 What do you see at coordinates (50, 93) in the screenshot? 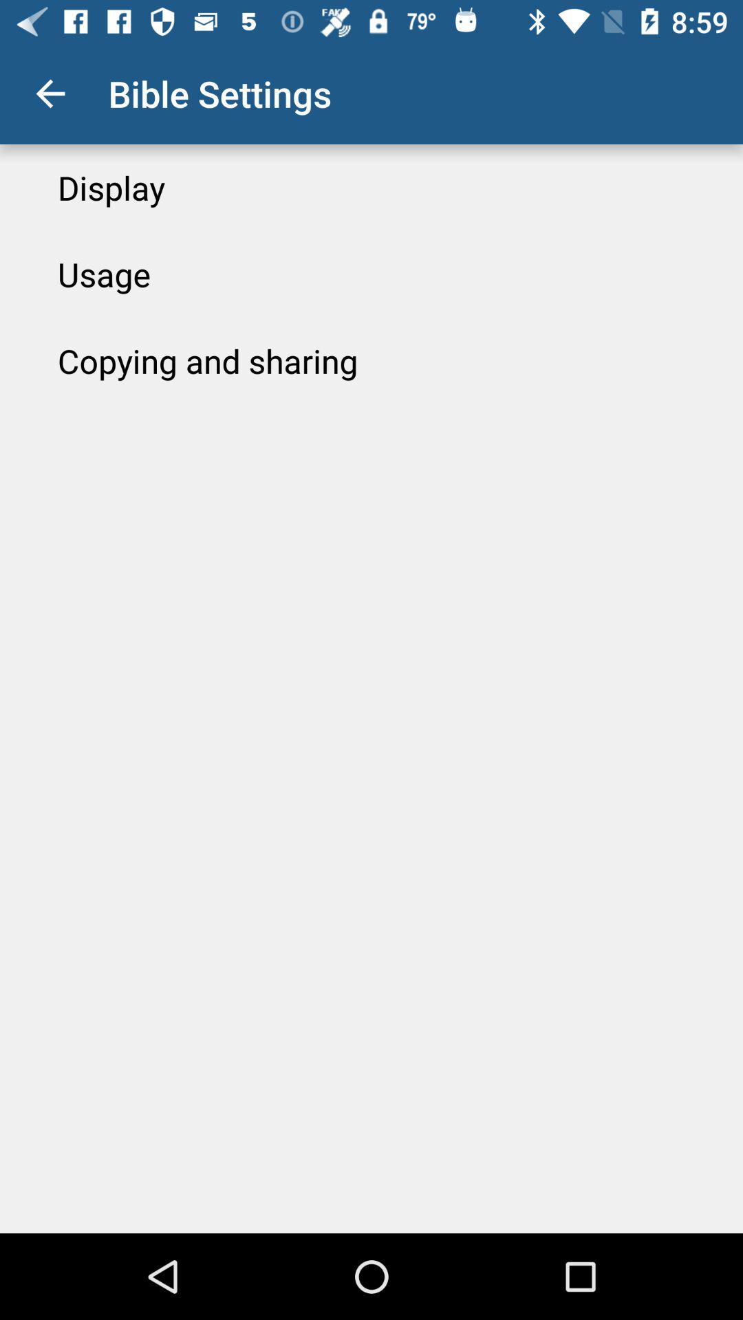
I see `turn off the app next to bible settings icon` at bounding box center [50, 93].